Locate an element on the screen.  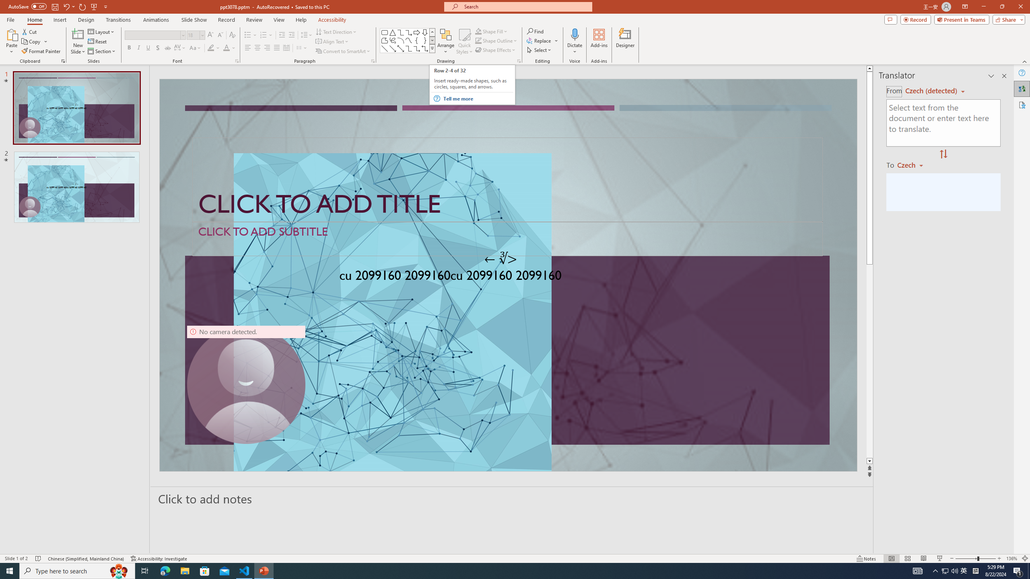
Justify is located at coordinates (276, 48).